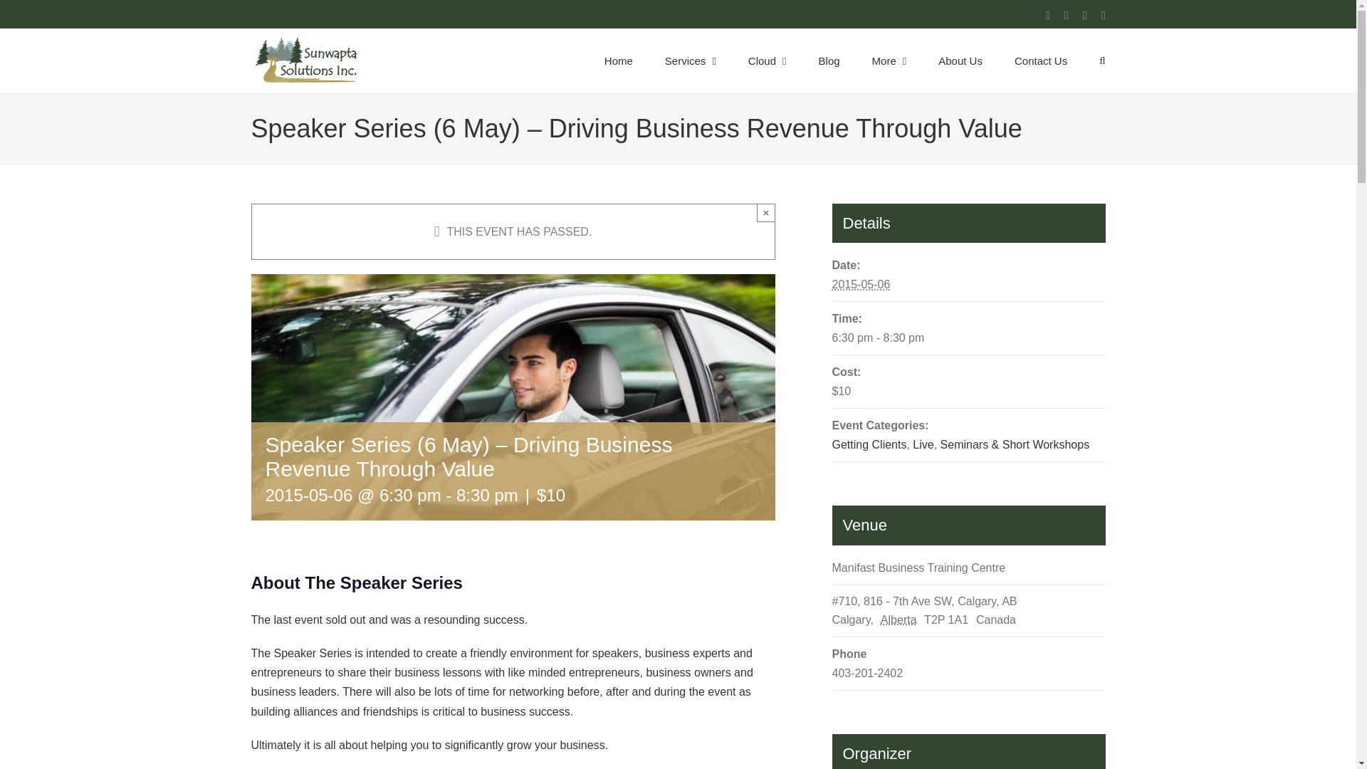 This screenshot has height=769, width=1367. I want to click on Getting Clients, so click(869, 444).